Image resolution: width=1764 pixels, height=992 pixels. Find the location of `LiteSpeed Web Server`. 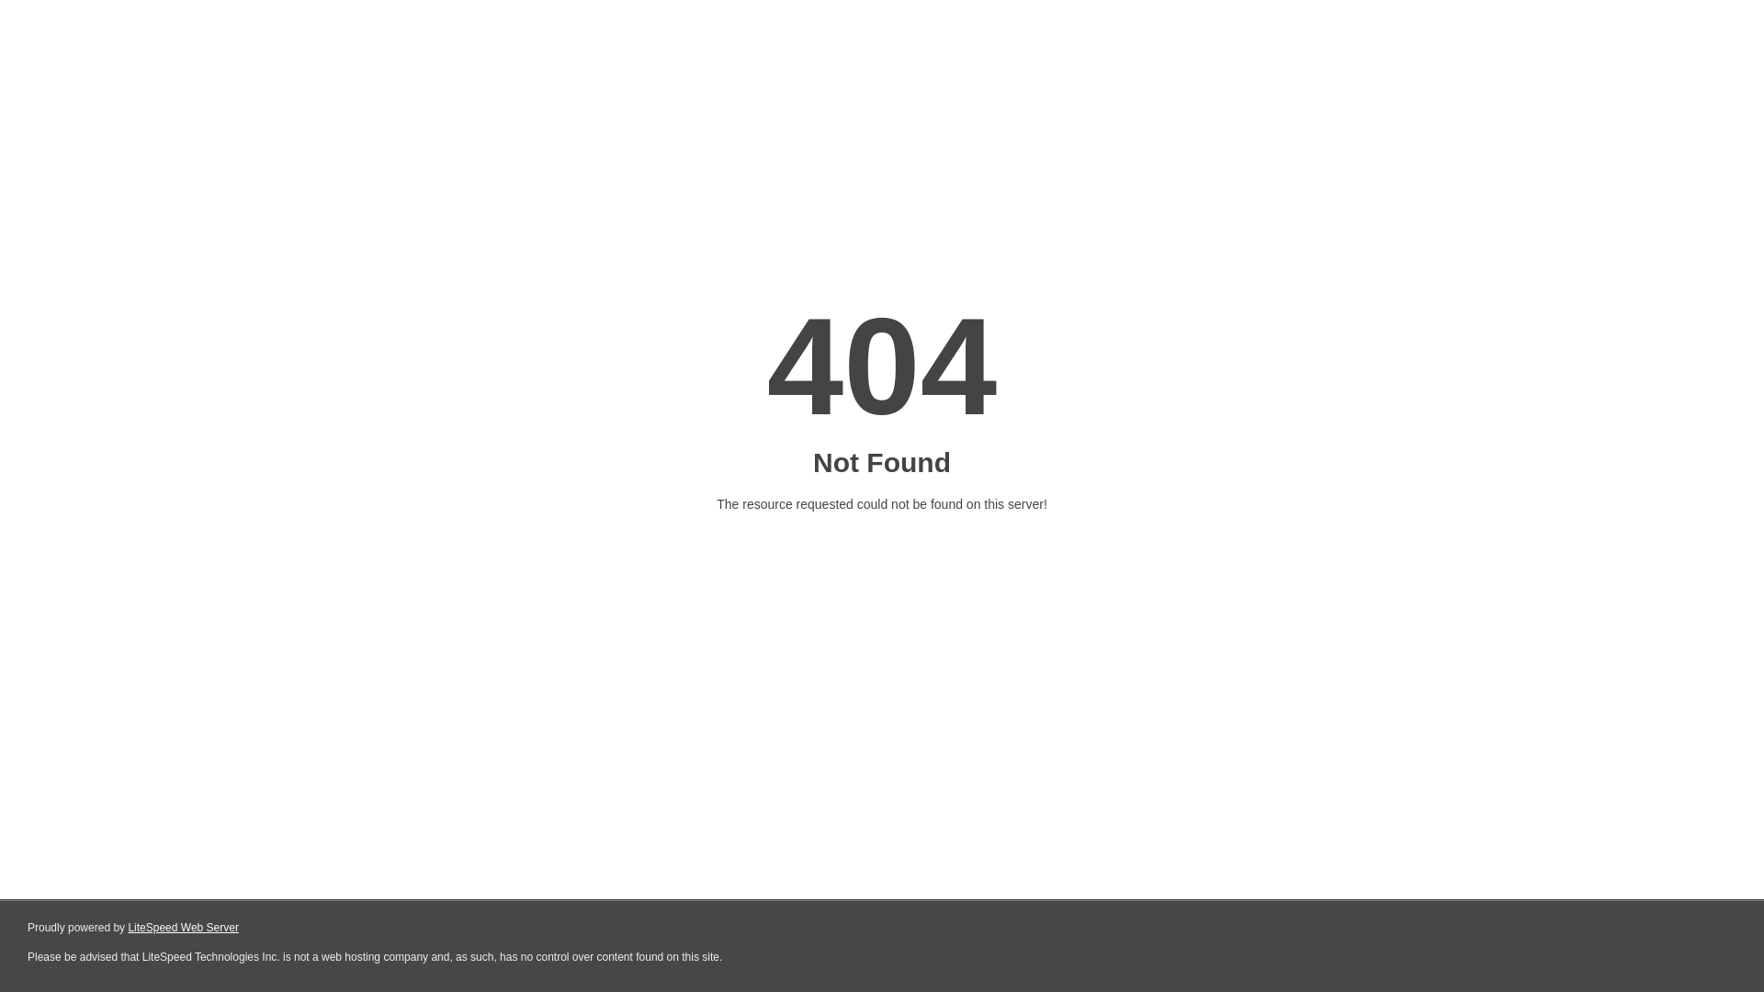

LiteSpeed Web Server is located at coordinates (184, 928).